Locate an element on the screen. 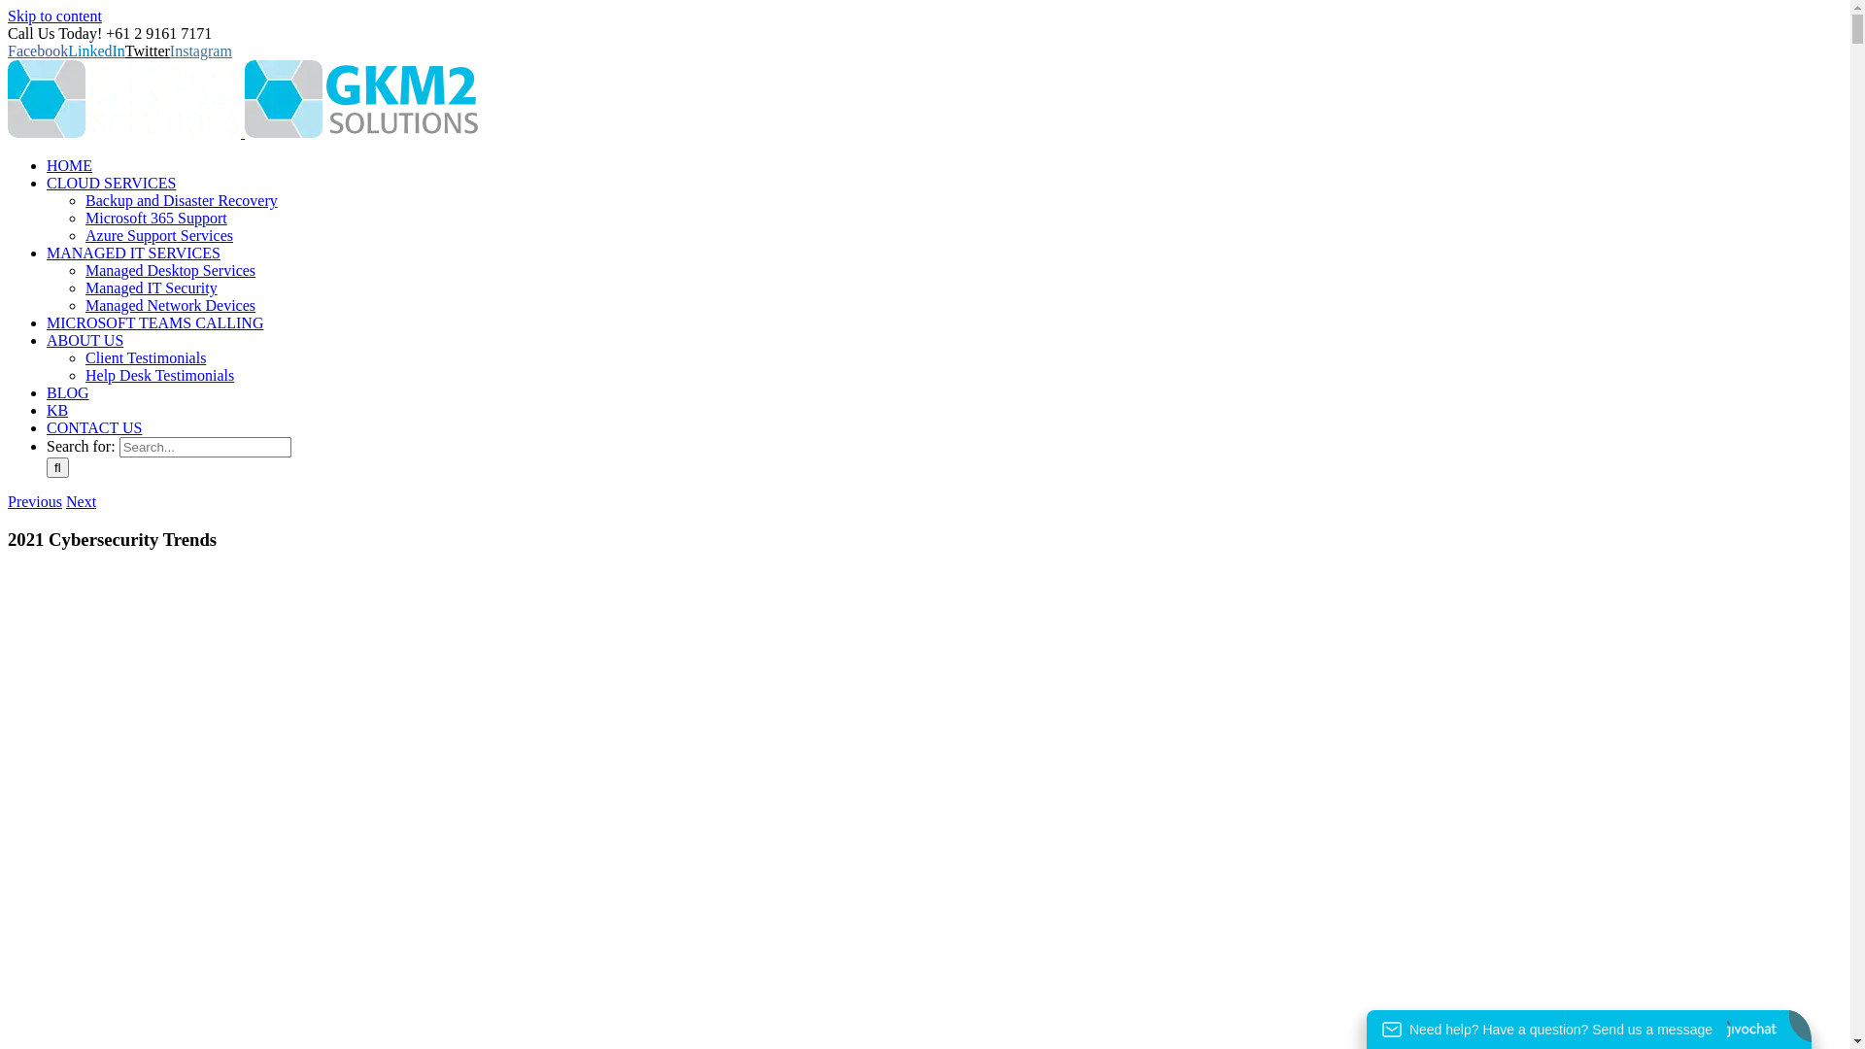  CLOUD SERVICES is located at coordinates (111, 183).